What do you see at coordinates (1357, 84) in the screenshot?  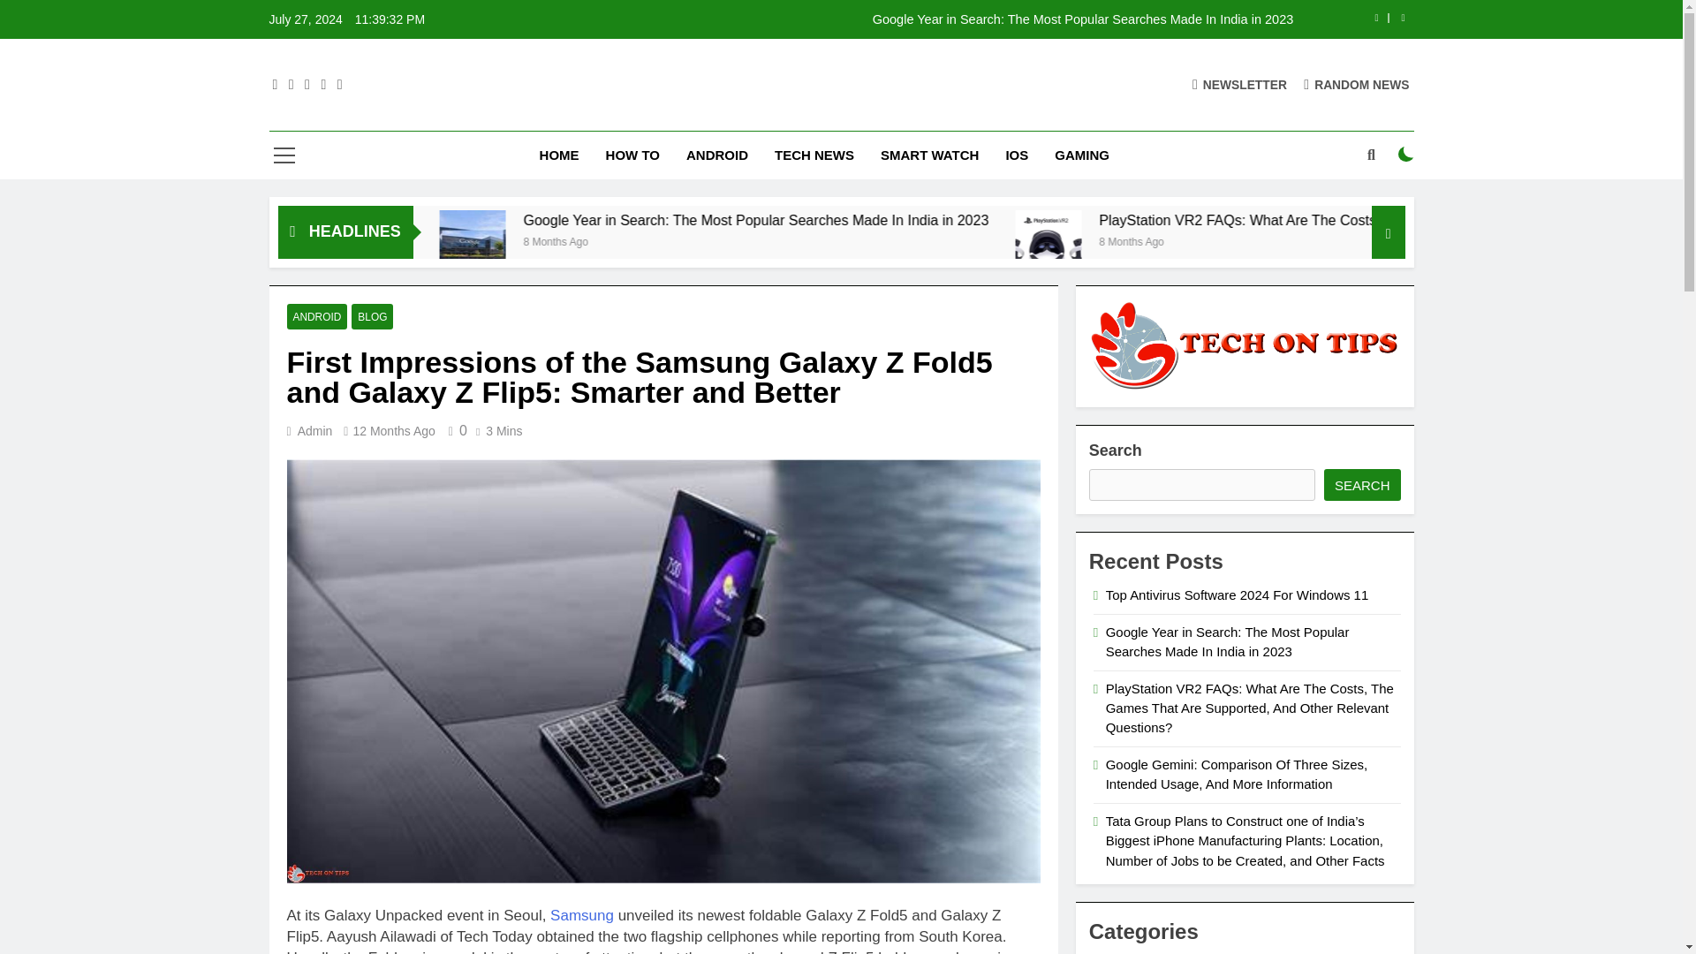 I see `RANDOM NEWS` at bounding box center [1357, 84].